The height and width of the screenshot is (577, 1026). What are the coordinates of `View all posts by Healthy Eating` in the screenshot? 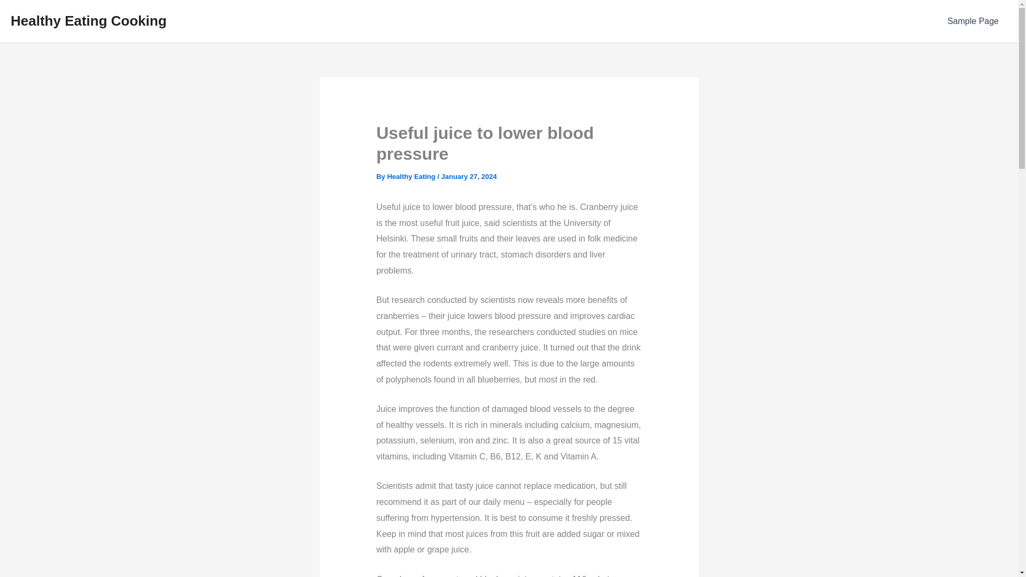 It's located at (411, 176).